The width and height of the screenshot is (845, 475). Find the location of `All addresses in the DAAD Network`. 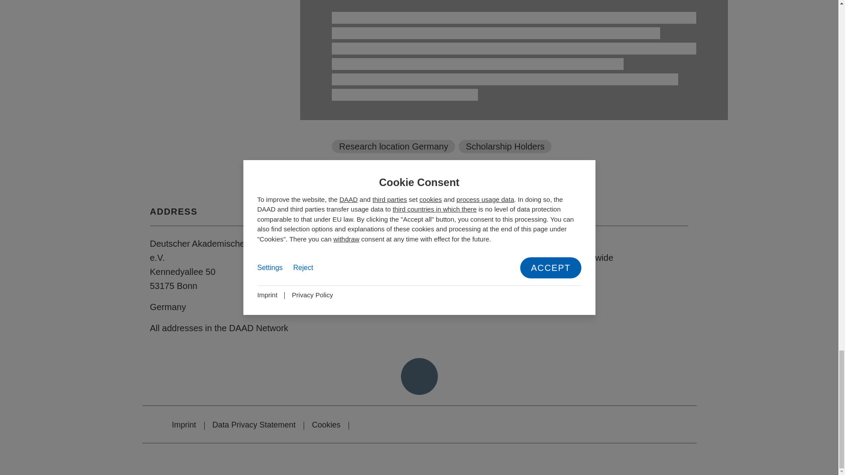

All addresses in the DAAD Network is located at coordinates (218, 328).